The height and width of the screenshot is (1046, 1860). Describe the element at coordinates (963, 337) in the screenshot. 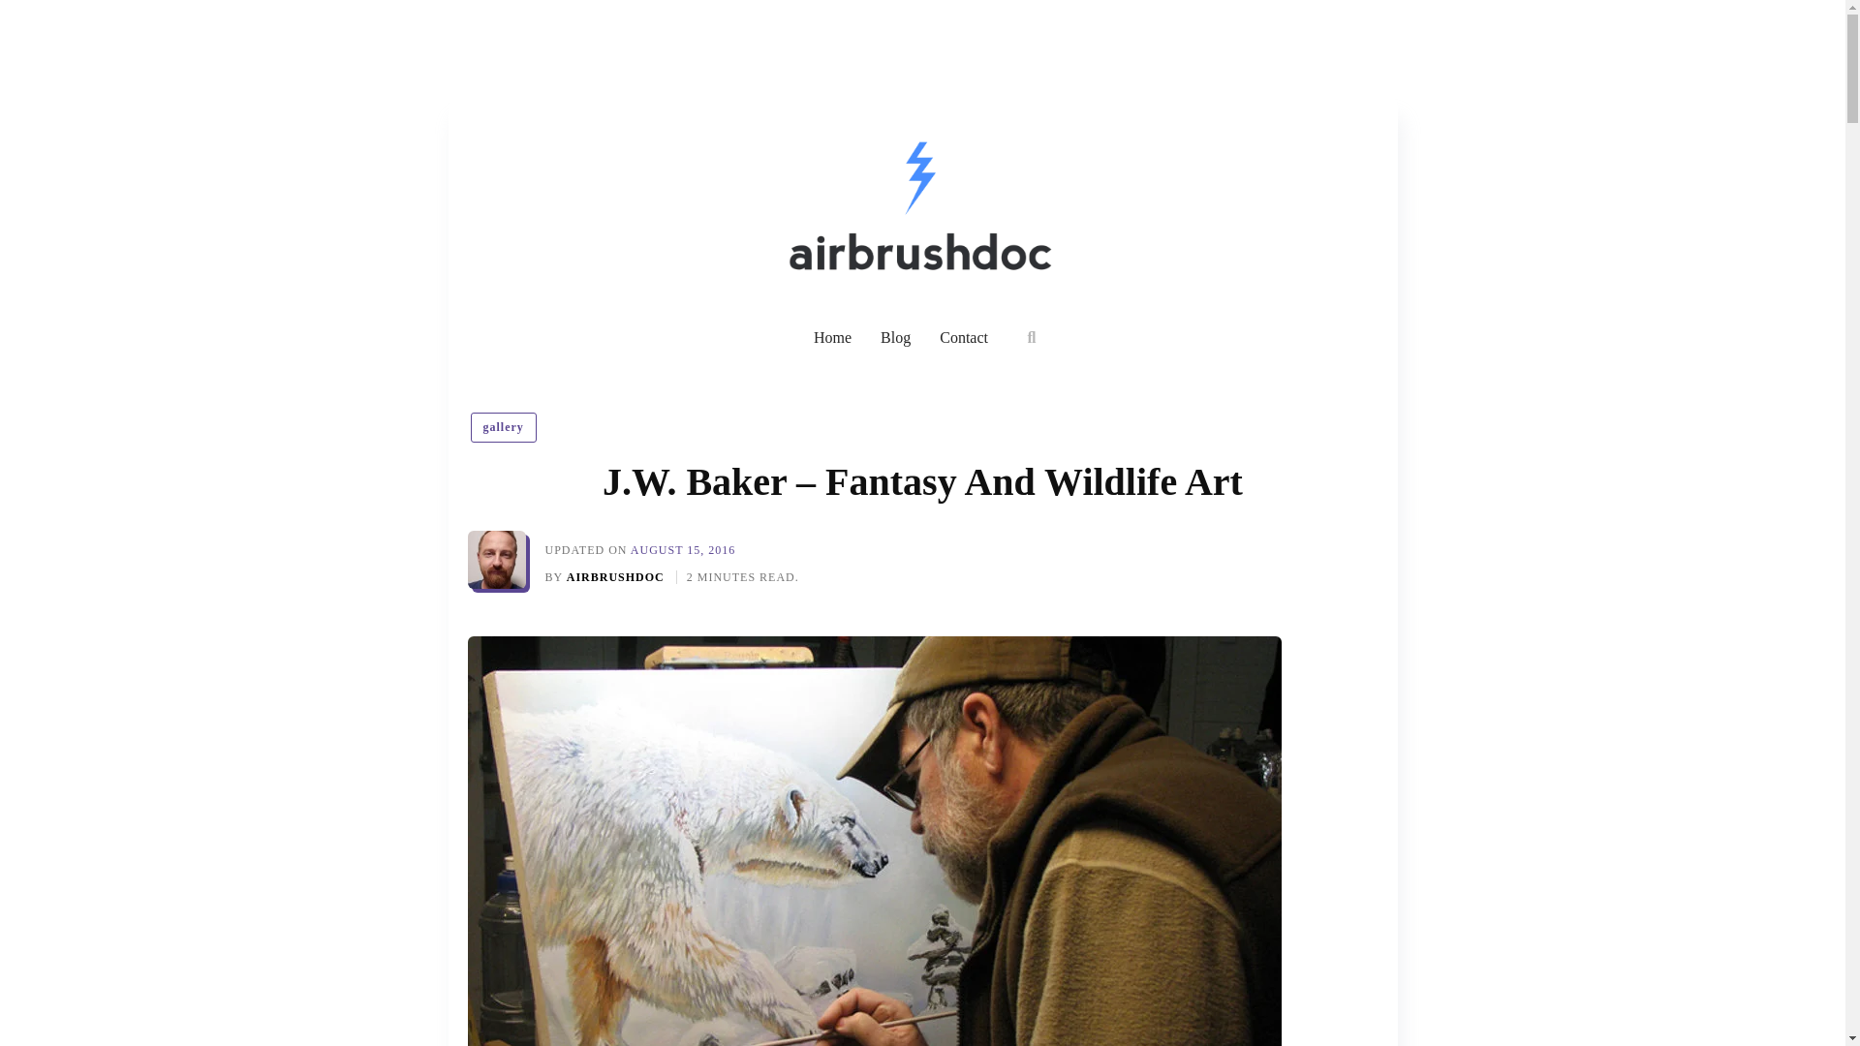

I see `Contact` at that location.